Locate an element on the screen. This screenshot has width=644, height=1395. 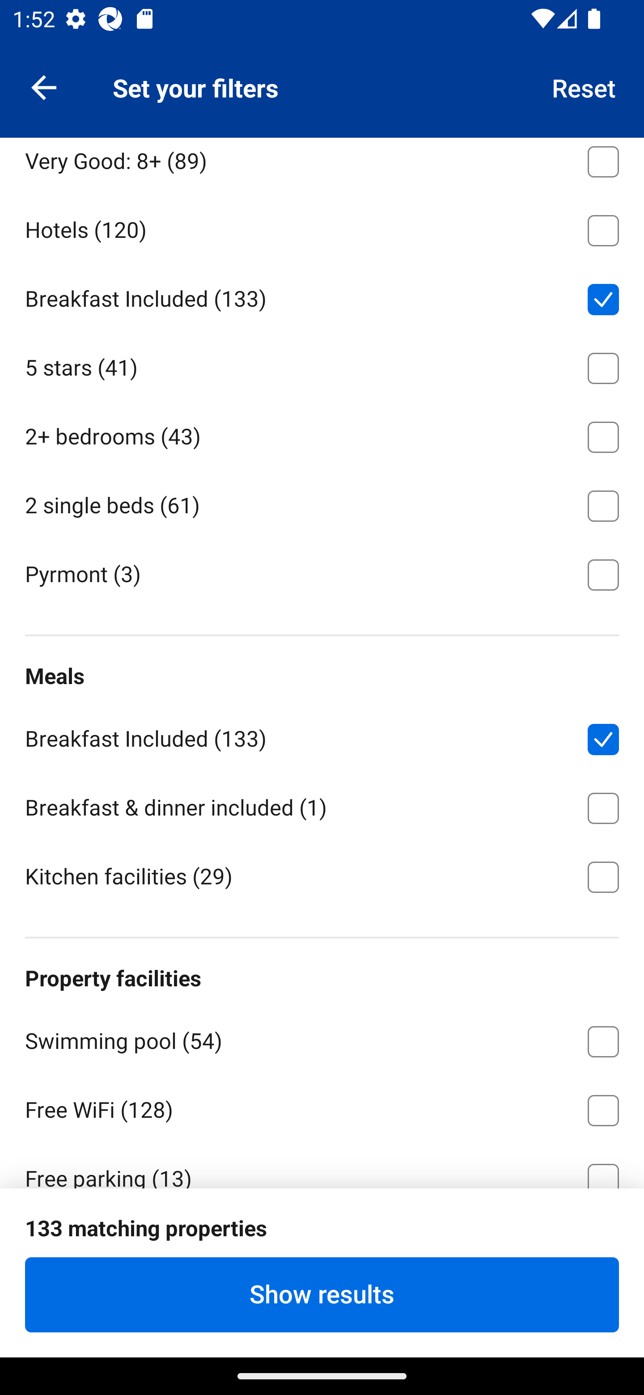
Reset is located at coordinates (584, 87).